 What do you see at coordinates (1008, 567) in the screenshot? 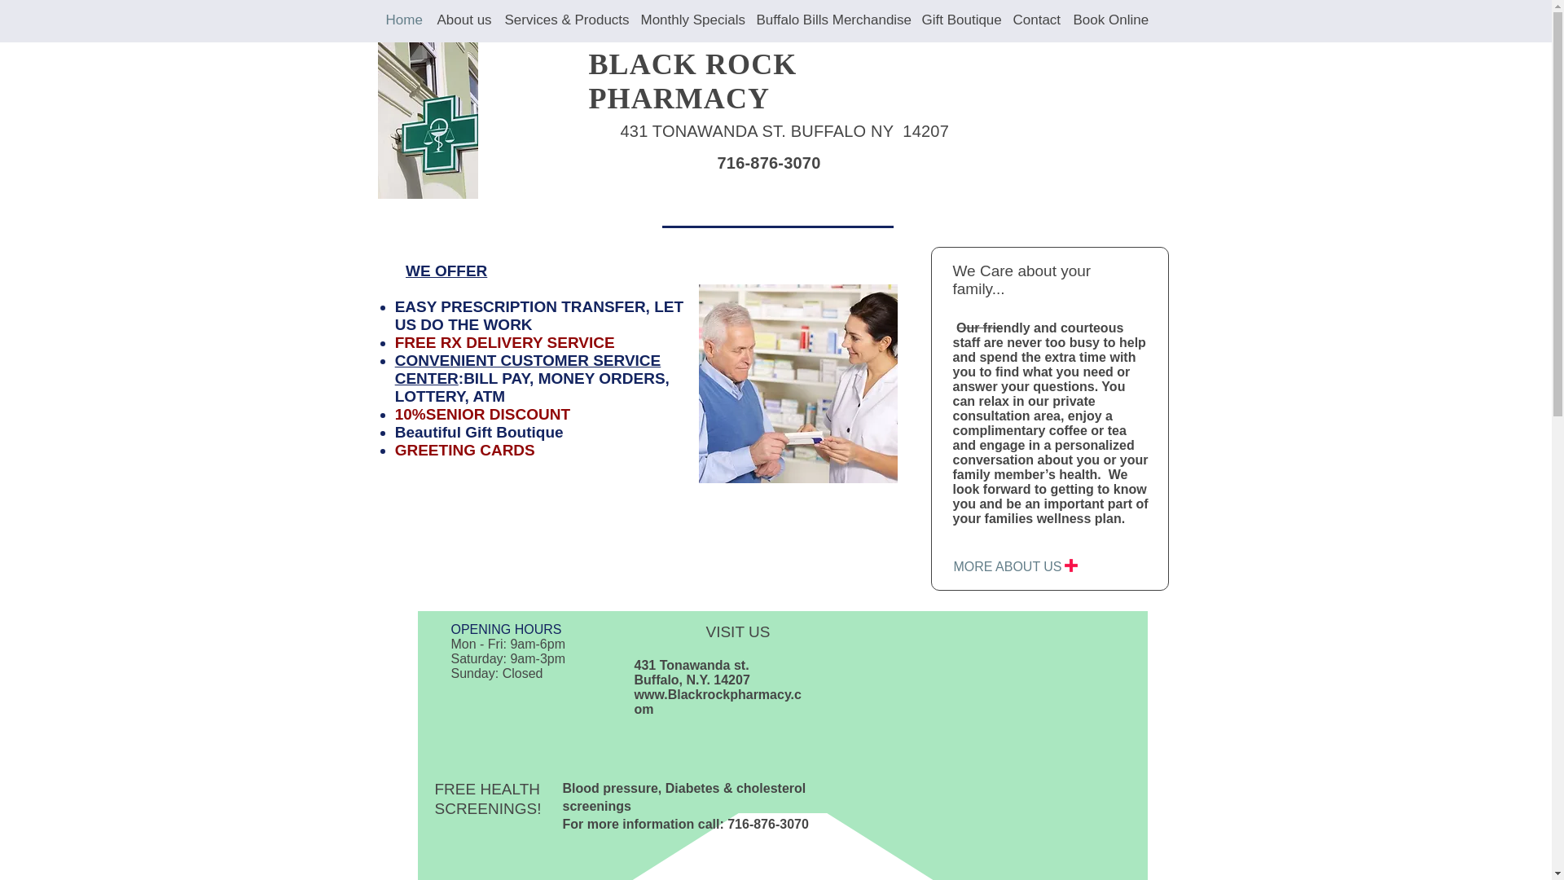
I see `MORE ABOUT US` at bounding box center [1008, 567].